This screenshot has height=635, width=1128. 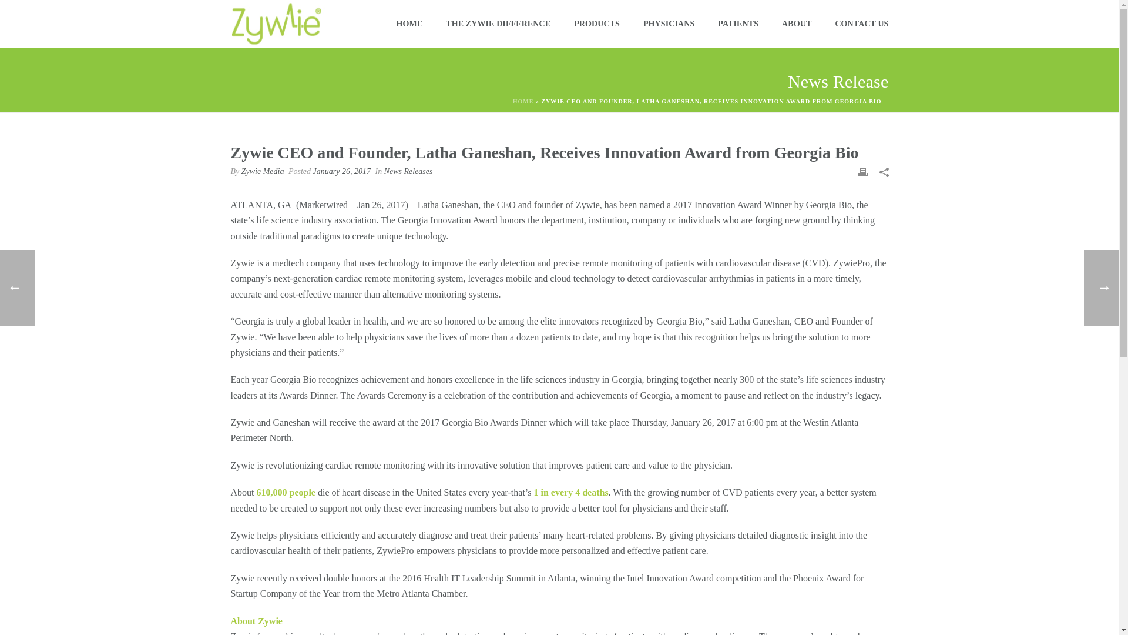 I want to click on Posts by Zywie Media, so click(x=262, y=172).